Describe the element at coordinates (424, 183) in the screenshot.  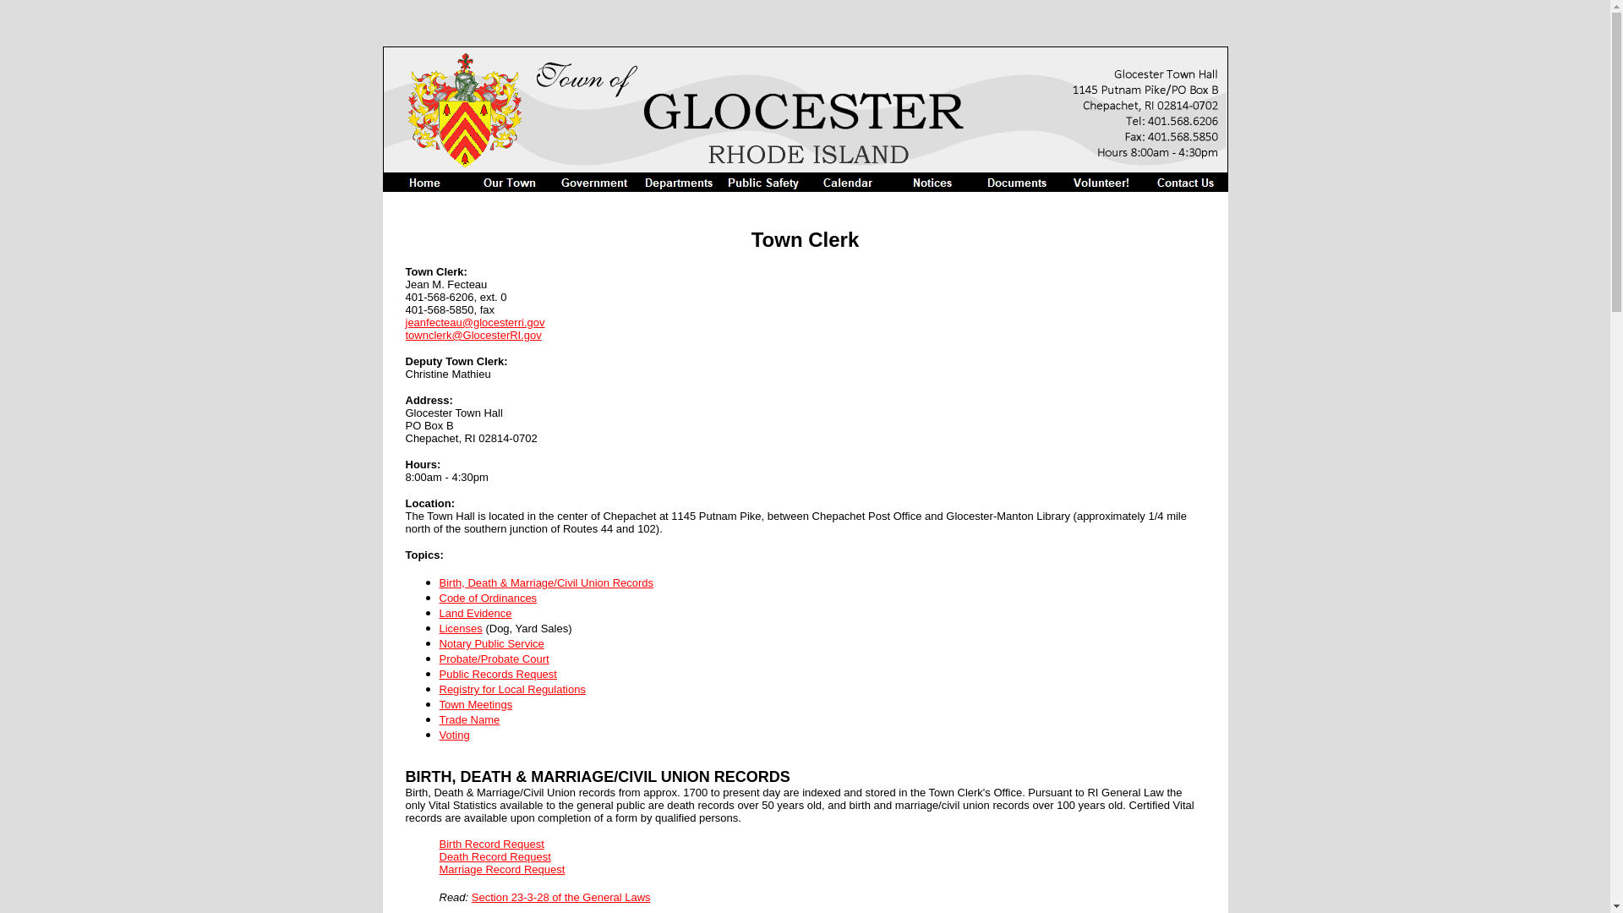
I see `Home` at that location.